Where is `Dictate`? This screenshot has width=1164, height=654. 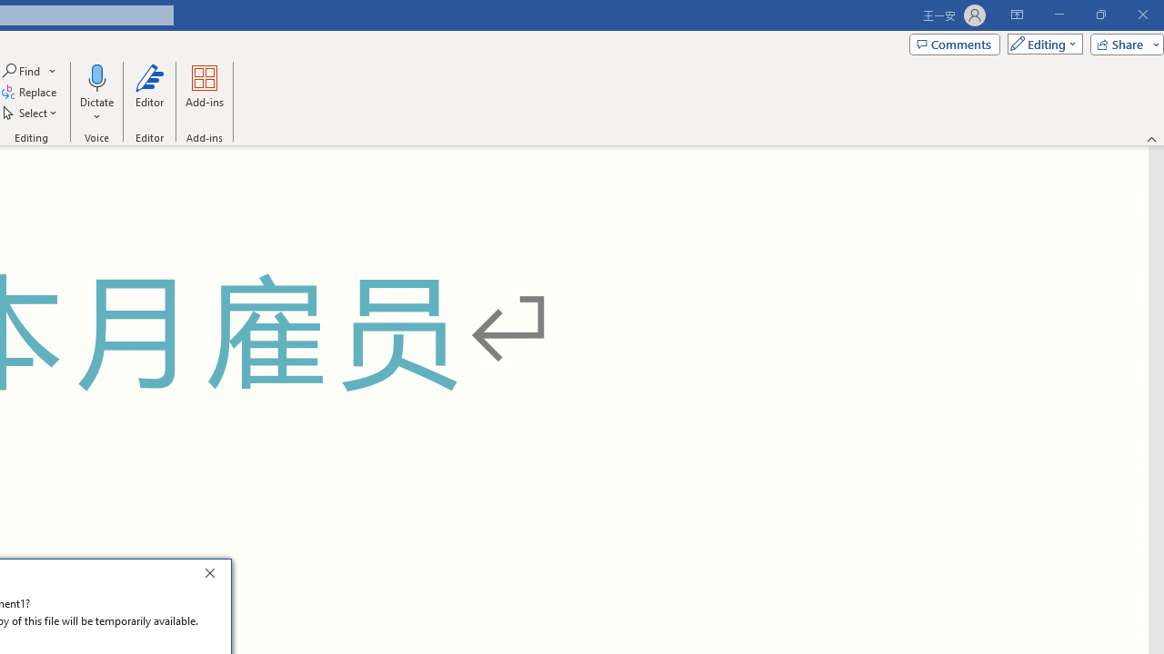 Dictate is located at coordinates (96, 76).